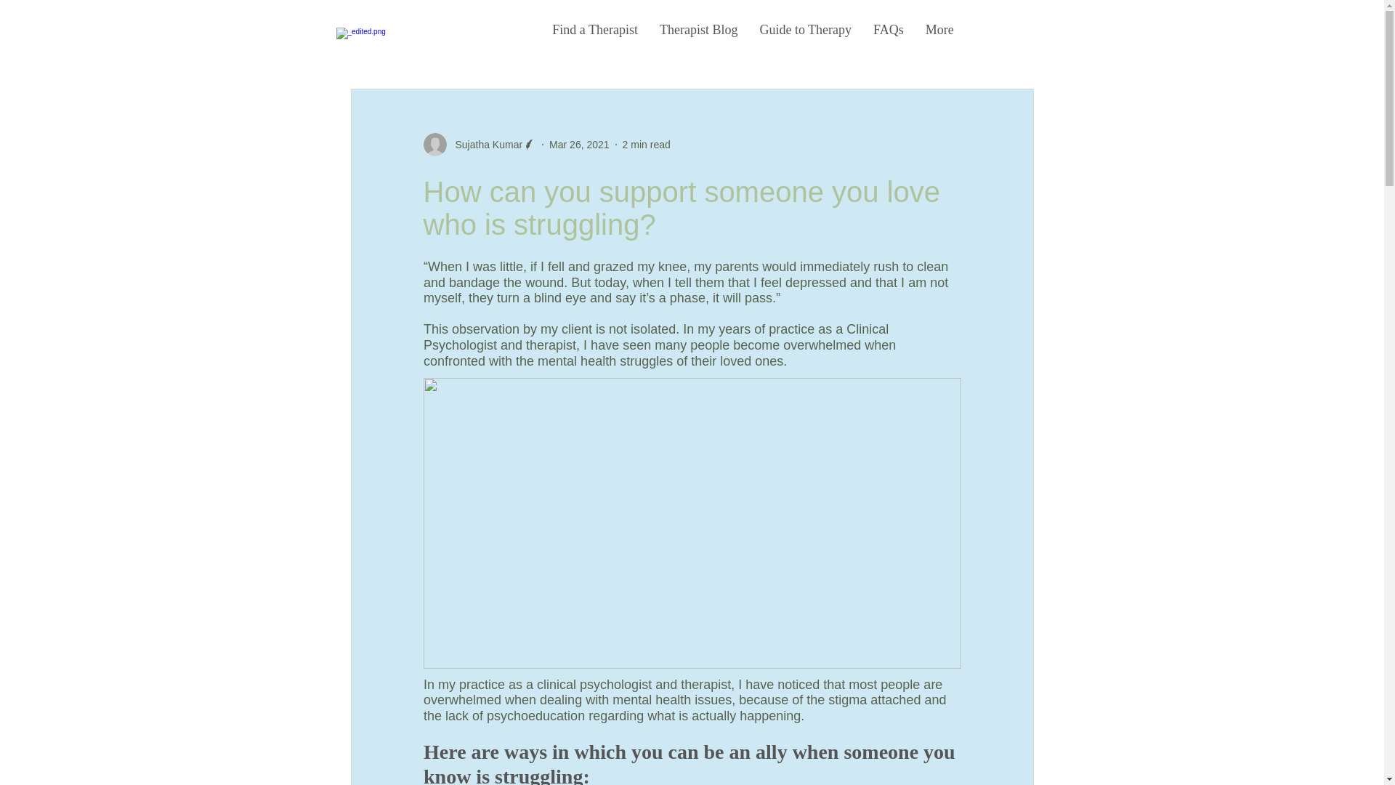 The height and width of the screenshot is (785, 1395). I want to click on 2 min read, so click(647, 144).